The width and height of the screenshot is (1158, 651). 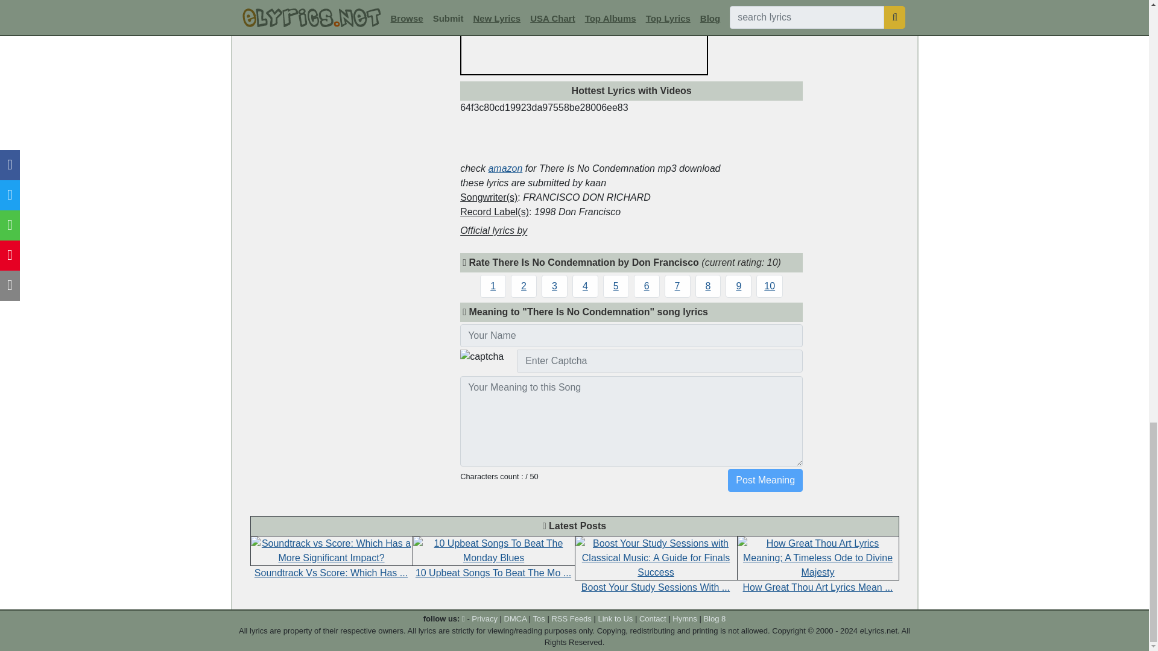 What do you see at coordinates (677, 286) in the screenshot?
I see `7` at bounding box center [677, 286].